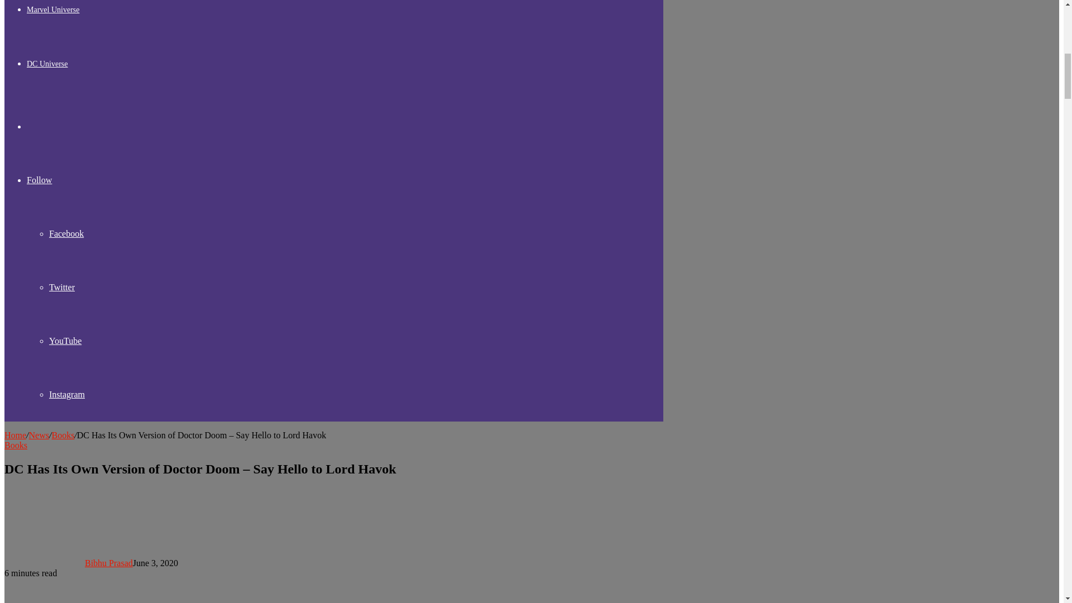  Describe the element at coordinates (53, 9) in the screenshot. I see `Marvel Universe` at that location.